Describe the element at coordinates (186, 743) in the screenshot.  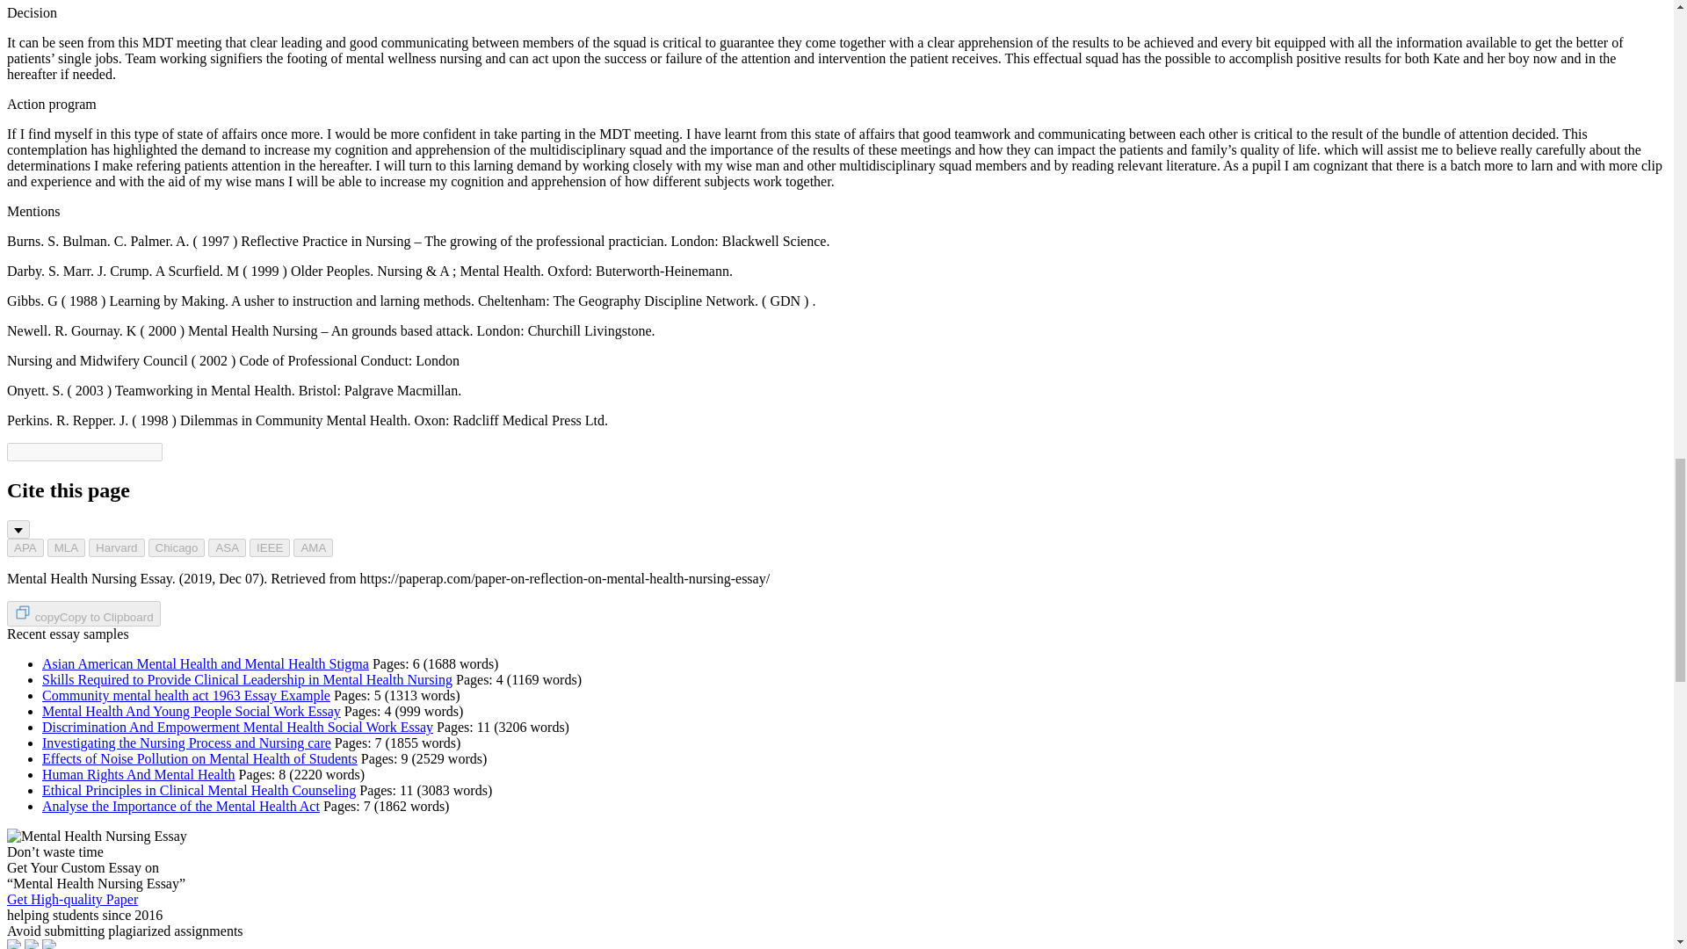
I see `Investigating the Nursing Process and Nursing care` at that location.